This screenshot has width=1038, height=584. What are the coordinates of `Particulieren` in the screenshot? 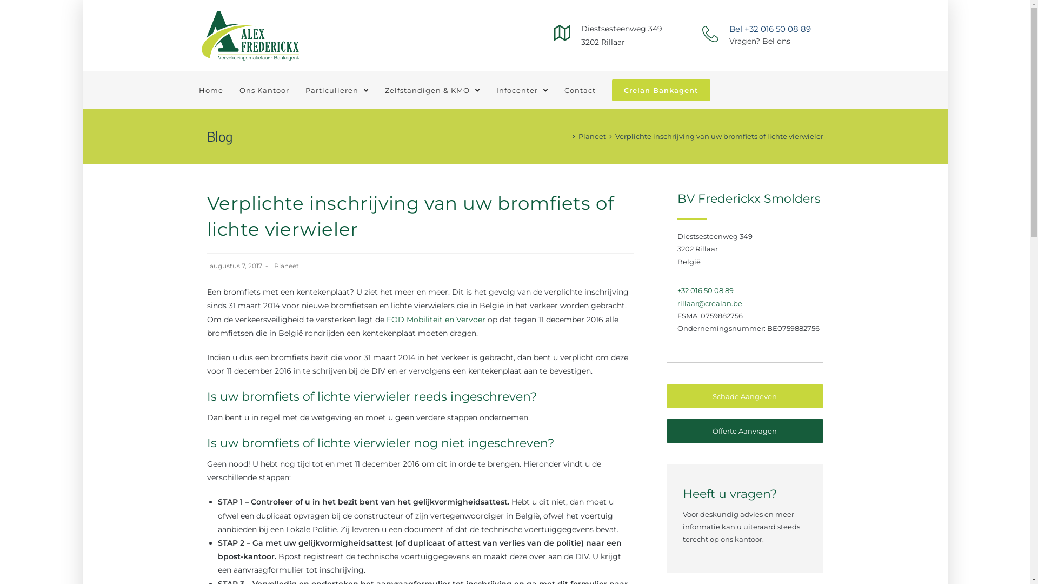 It's located at (337, 90).